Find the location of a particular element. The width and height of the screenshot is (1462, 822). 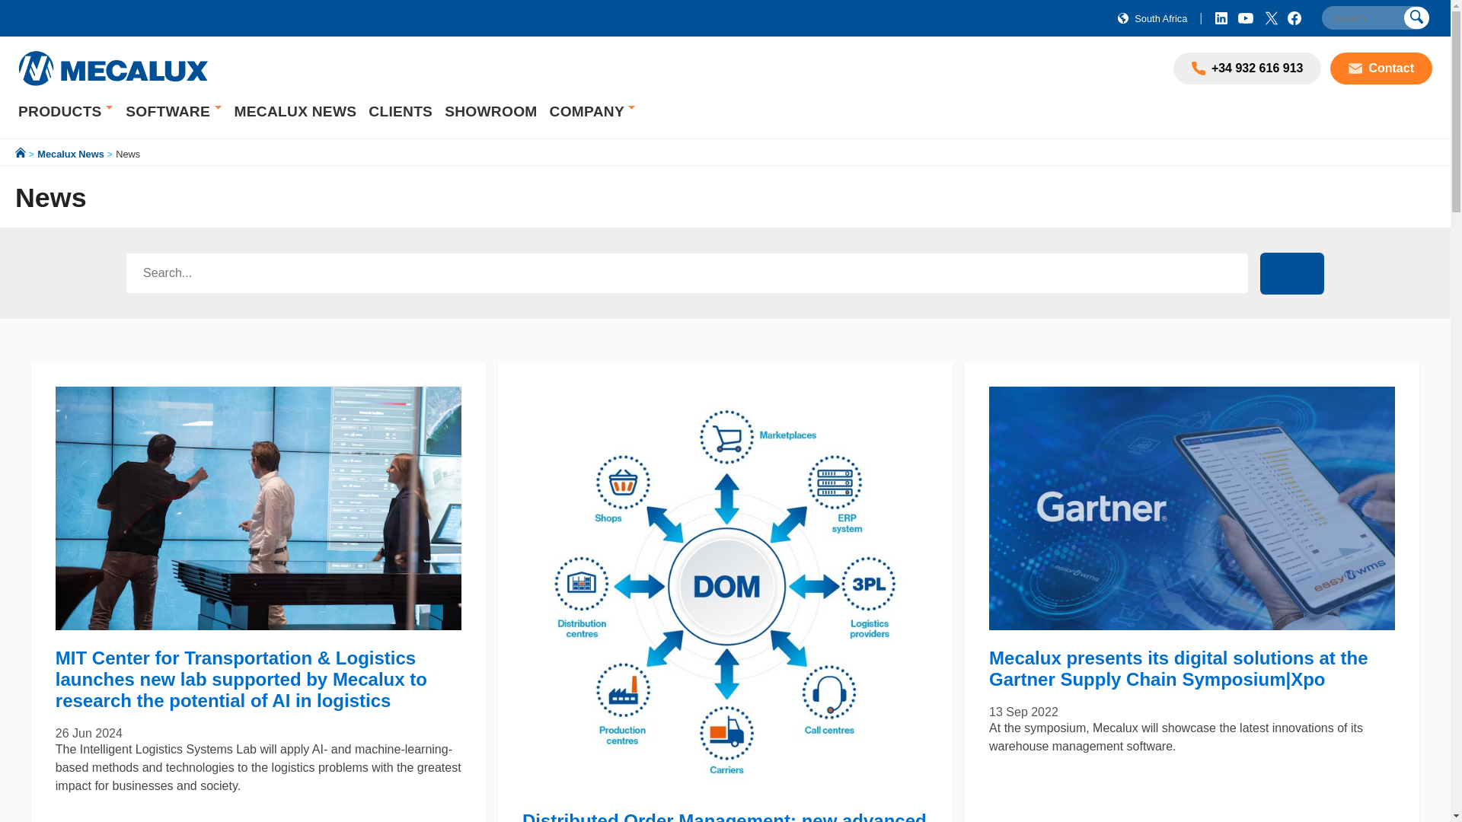

Warehouse solutions is located at coordinates (61, 111).